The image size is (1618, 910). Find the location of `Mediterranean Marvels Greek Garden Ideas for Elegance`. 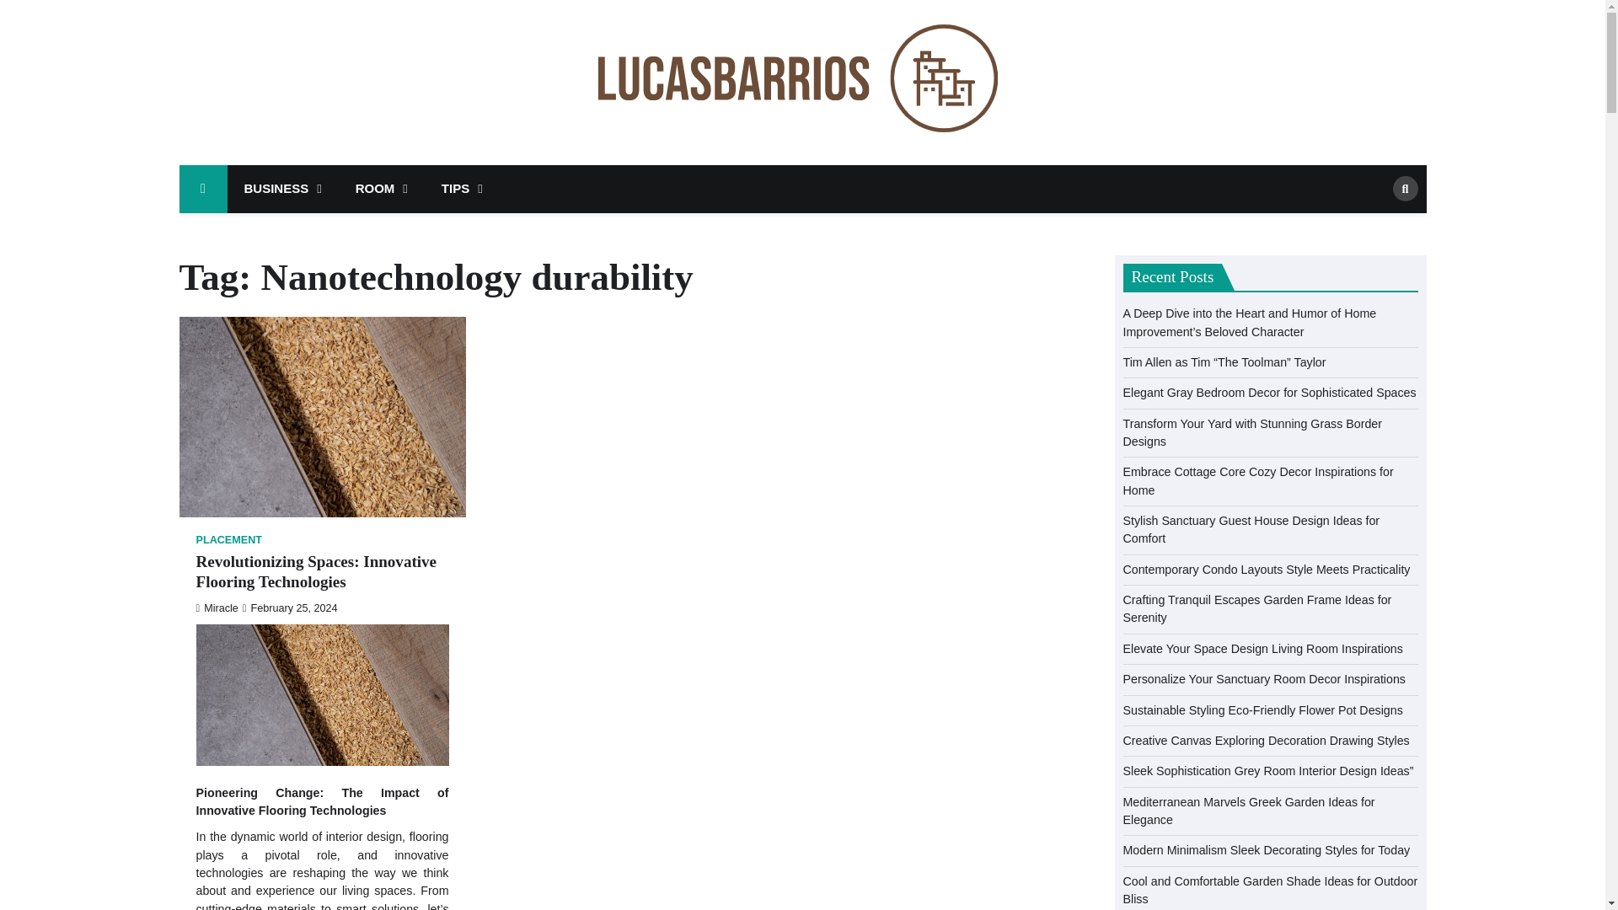

Mediterranean Marvels Greek Garden Ideas for Elegance is located at coordinates (1248, 811).